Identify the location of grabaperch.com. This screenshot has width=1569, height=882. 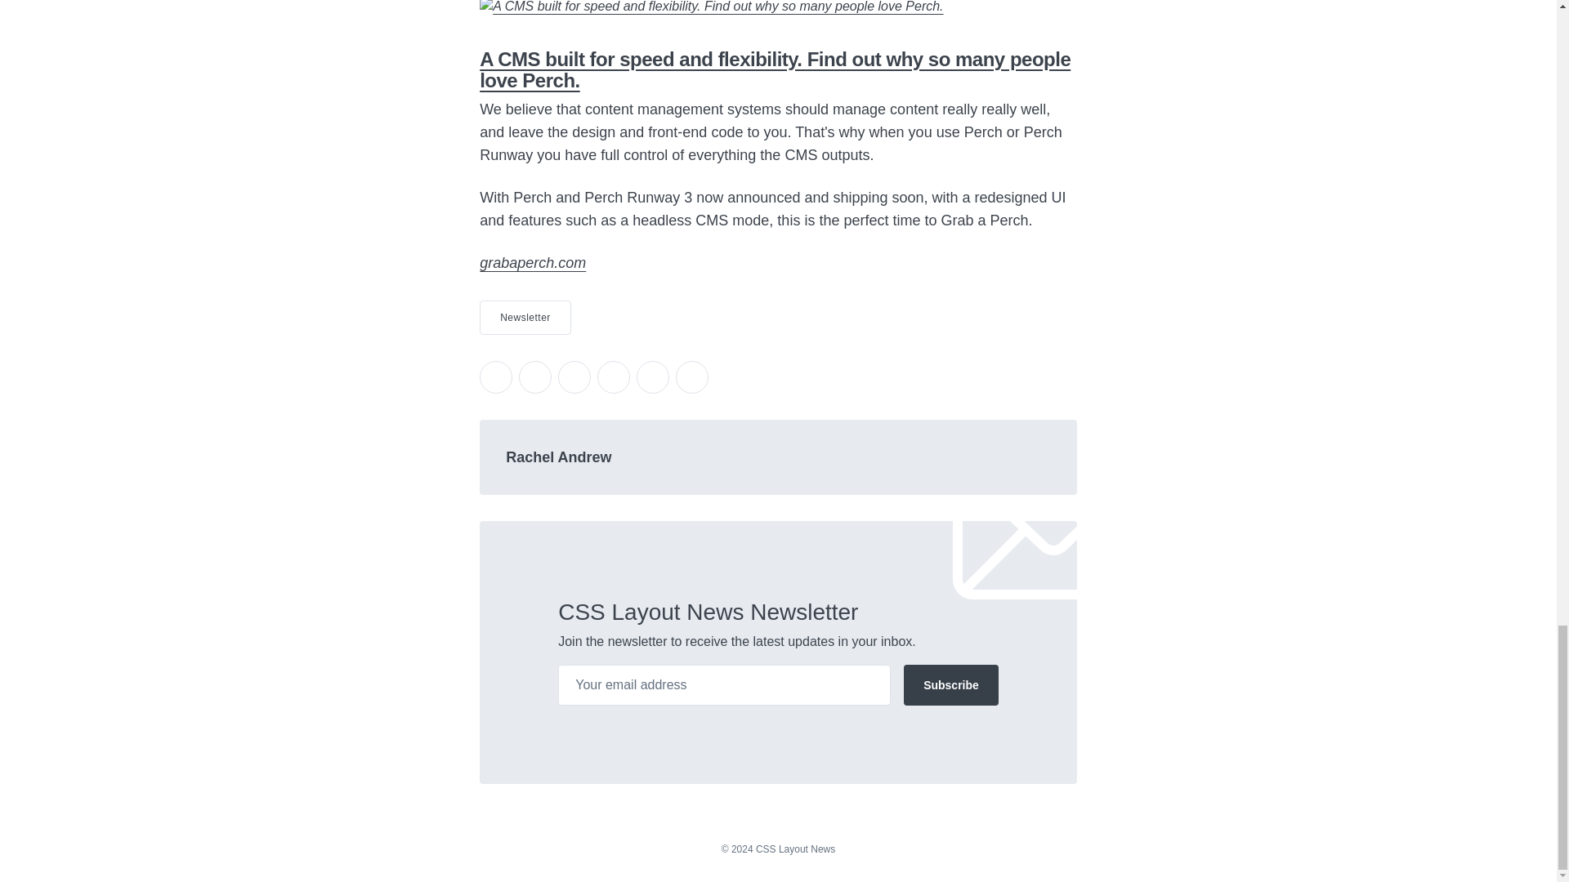
(533, 263).